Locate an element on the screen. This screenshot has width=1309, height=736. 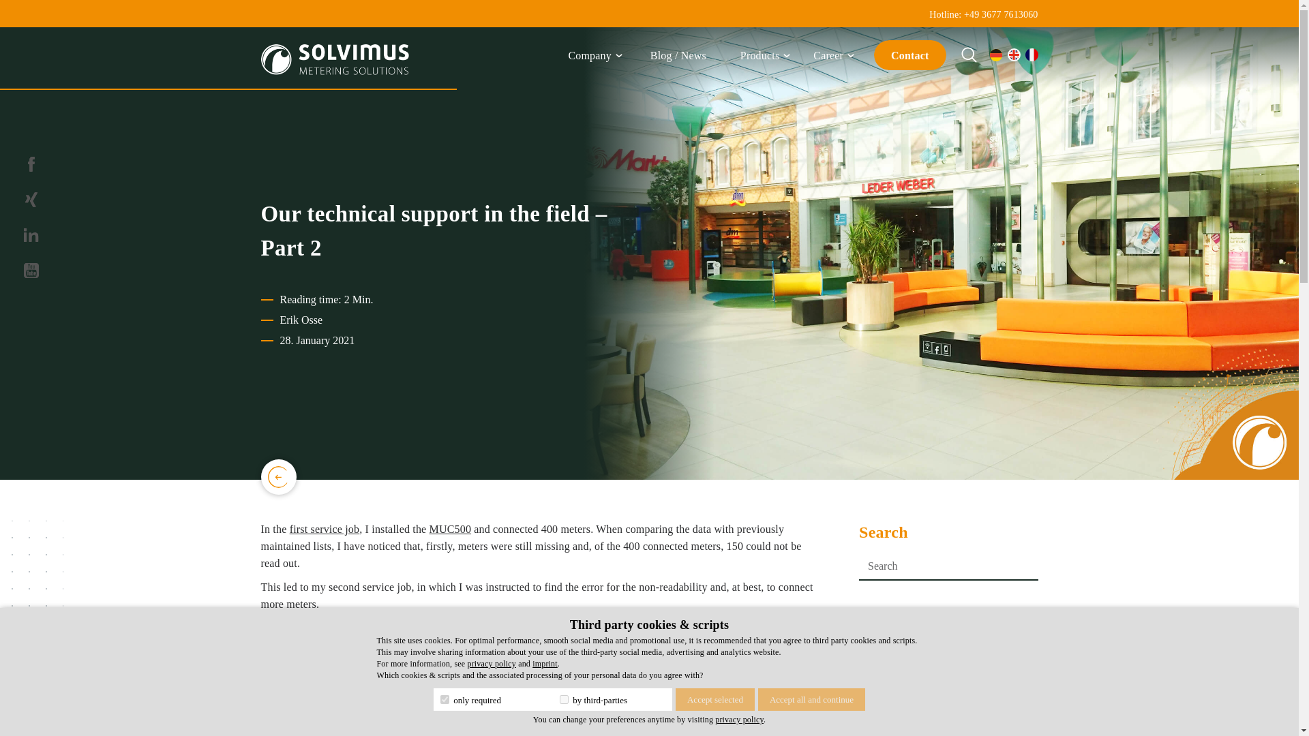
agree is located at coordinates (564, 699).